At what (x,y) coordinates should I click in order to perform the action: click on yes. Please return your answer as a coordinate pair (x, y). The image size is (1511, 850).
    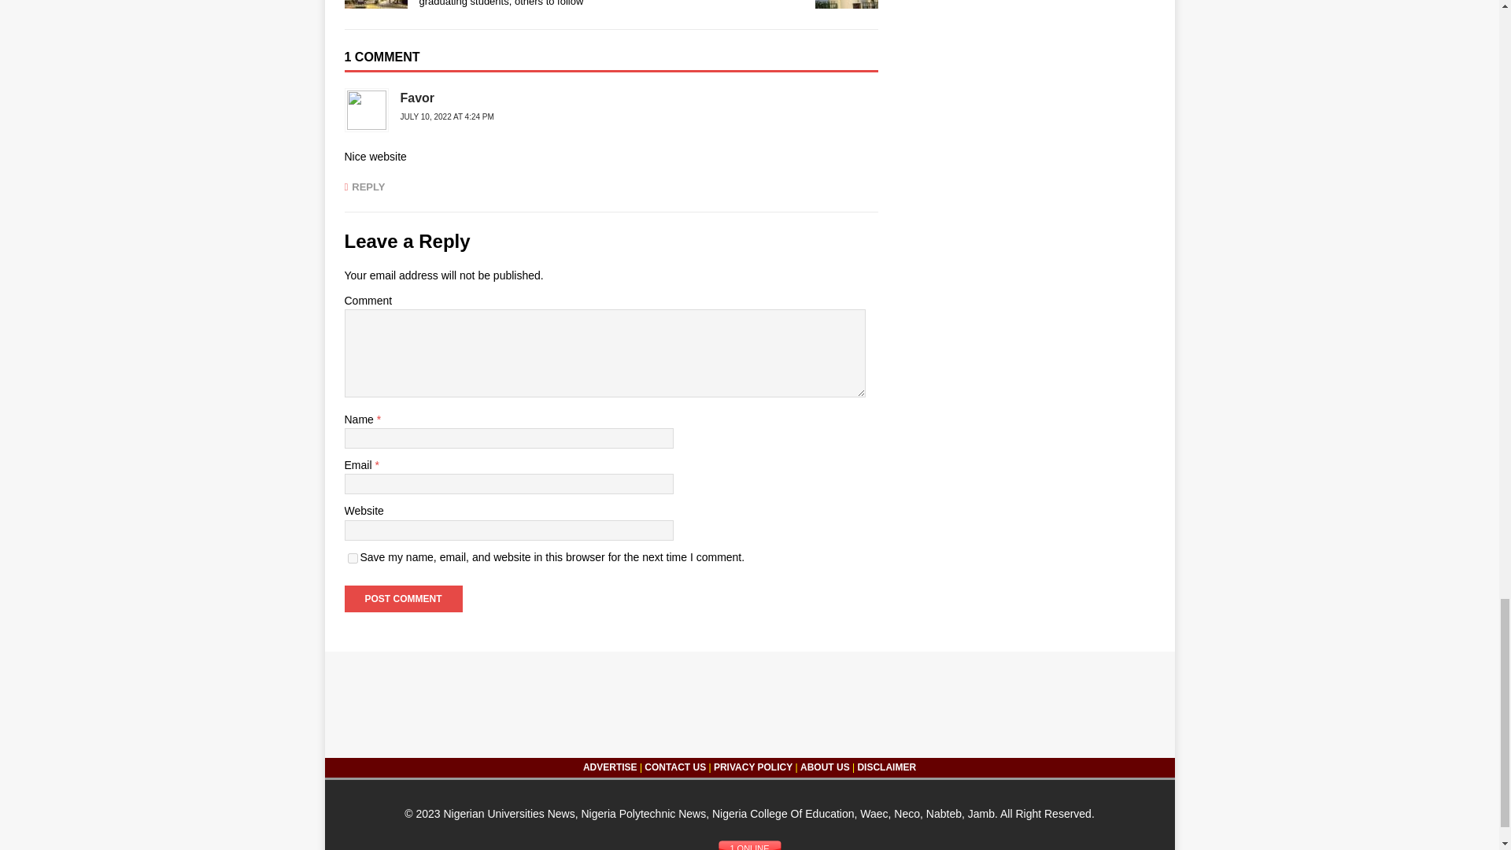
    Looking at the image, I should click on (353, 559).